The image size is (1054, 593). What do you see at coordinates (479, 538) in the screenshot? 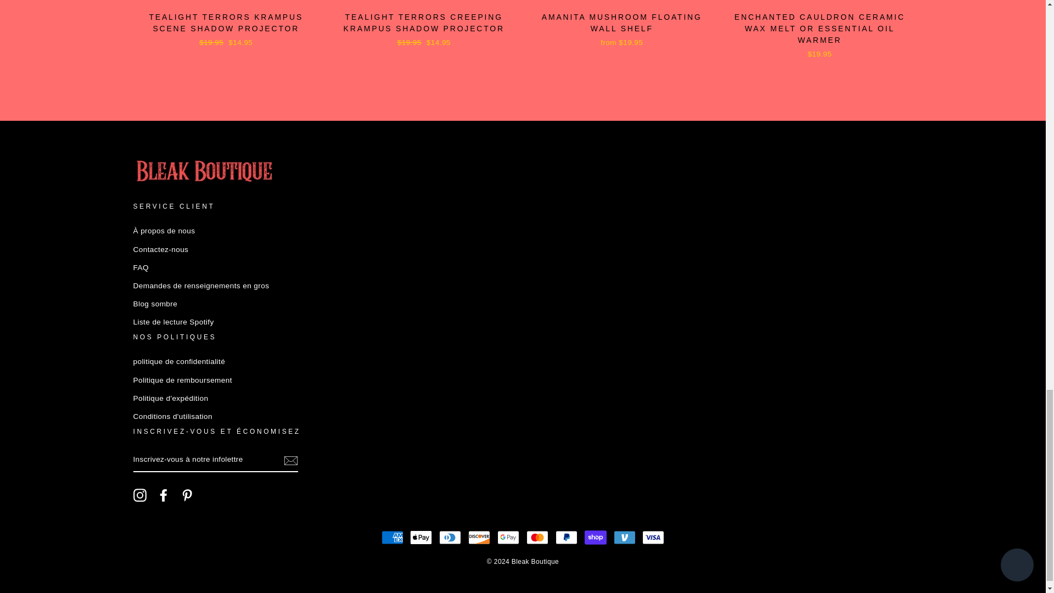
I see `Discover` at bounding box center [479, 538].